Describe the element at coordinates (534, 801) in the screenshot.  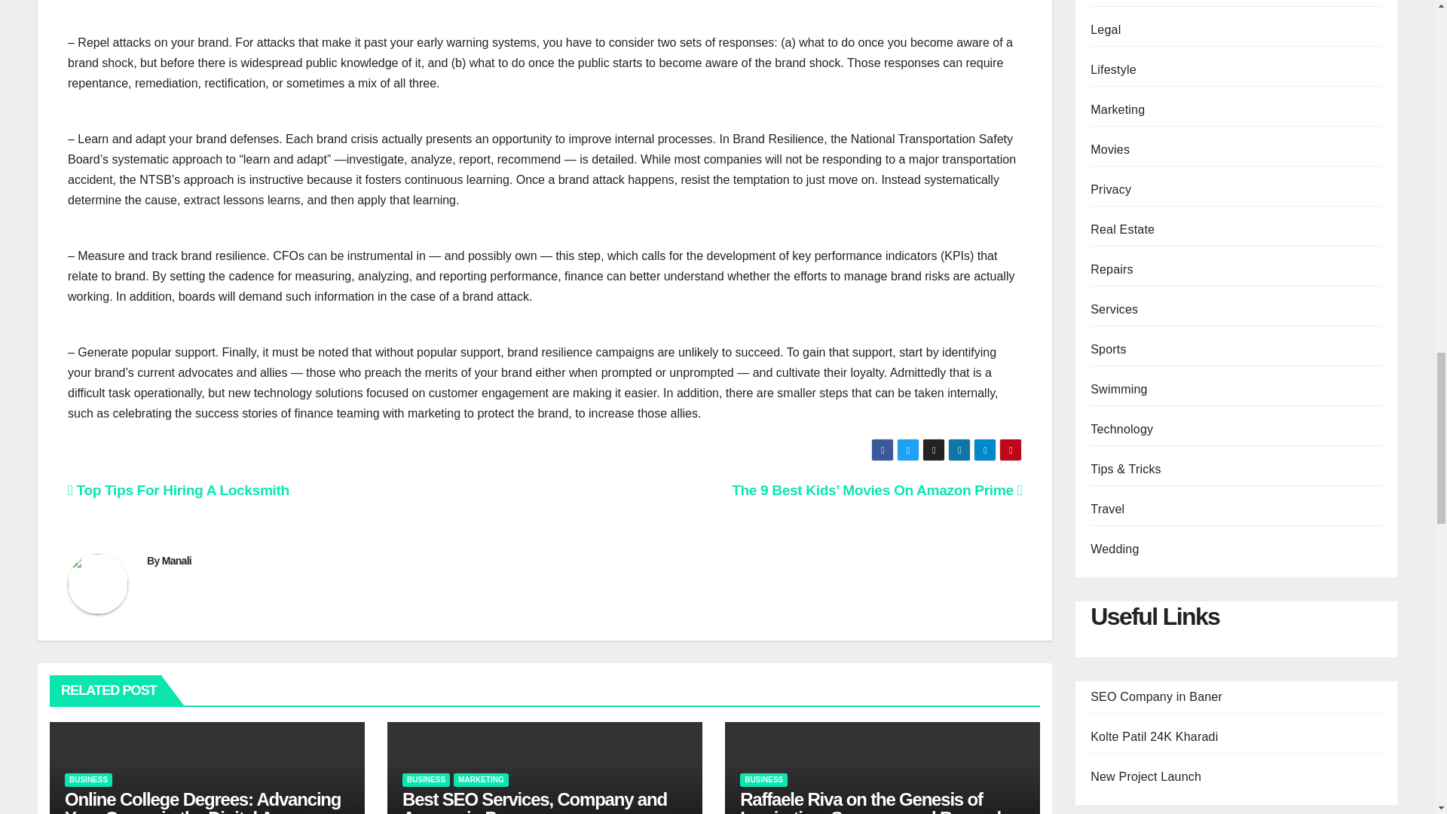
I see `Permalink to: Best SEO Services, Company and Agency in Pune` at that location.